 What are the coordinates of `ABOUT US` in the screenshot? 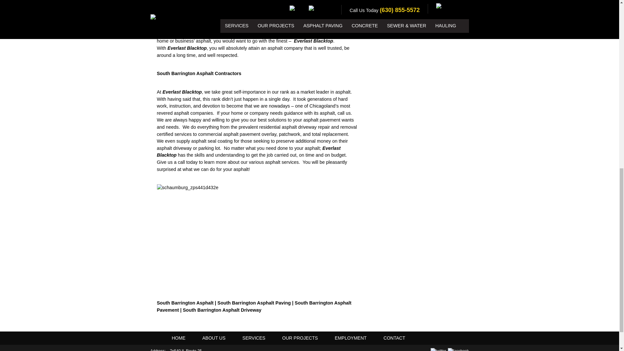 It's located at (213, 338).